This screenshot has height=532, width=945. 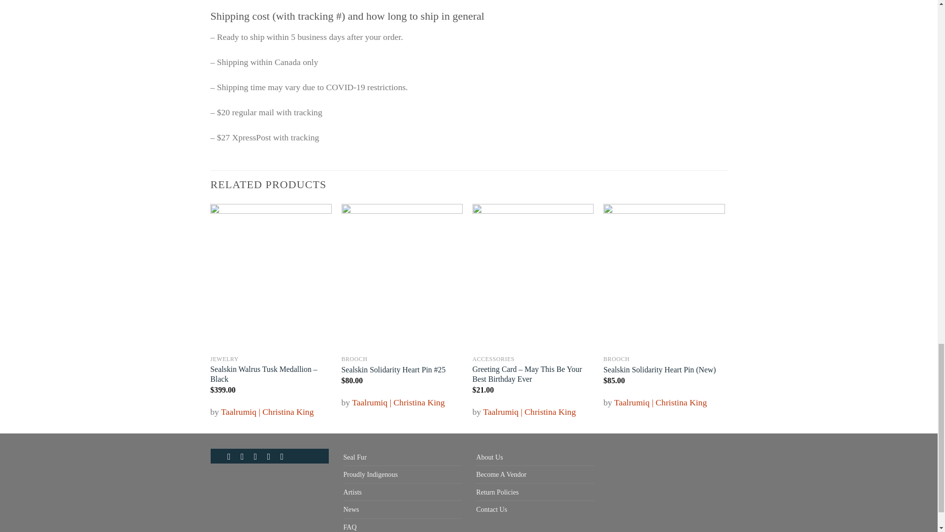 What do you see at coordinates (284, 456) in the screenshot?
I see `Follow on YouTube` at bounding box center [284, 456].